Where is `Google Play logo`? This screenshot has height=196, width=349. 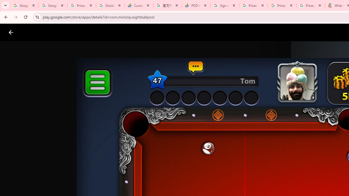
Google Play logo is located at coordinates (31, 32).